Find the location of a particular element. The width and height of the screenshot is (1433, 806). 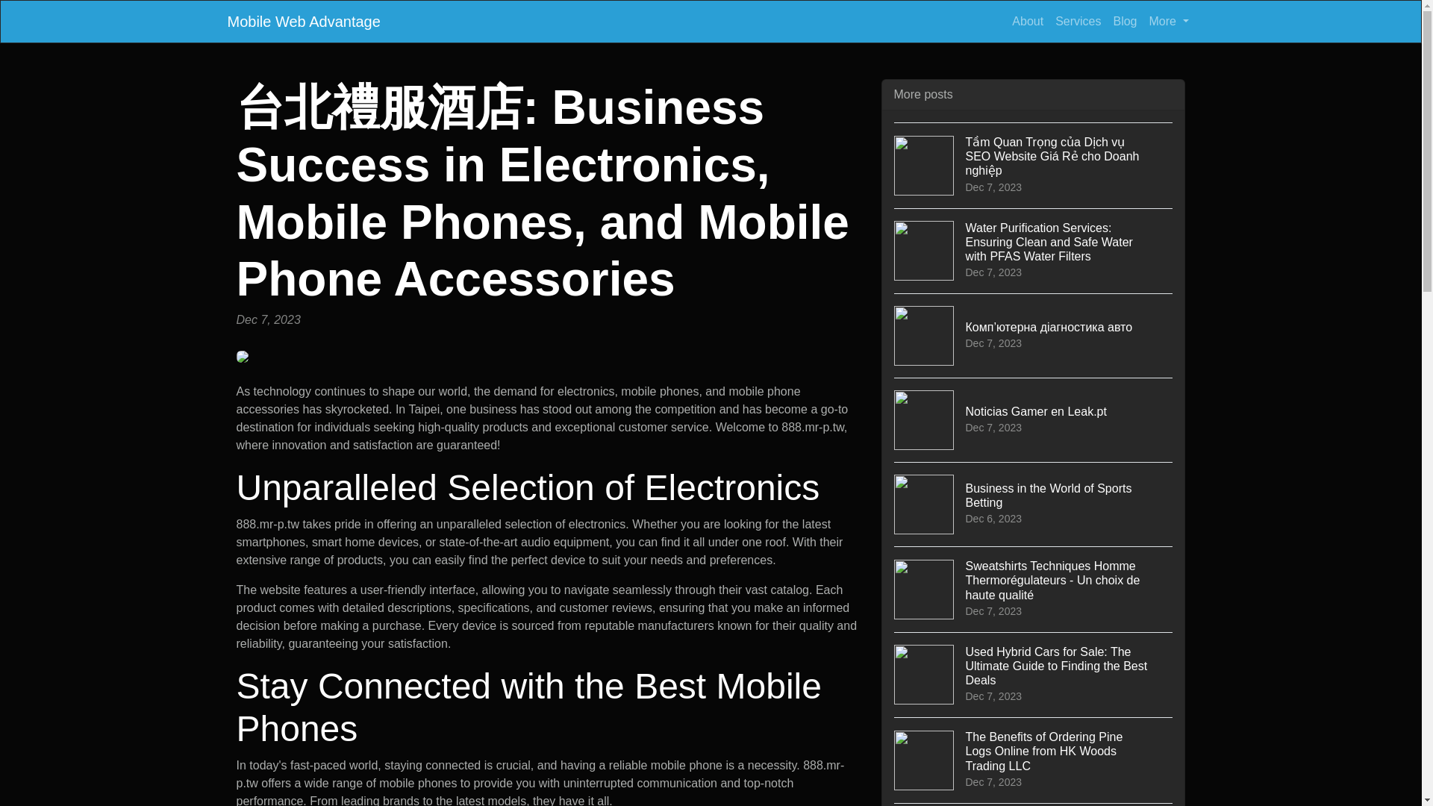

More is located at coordinates (1169, 21).